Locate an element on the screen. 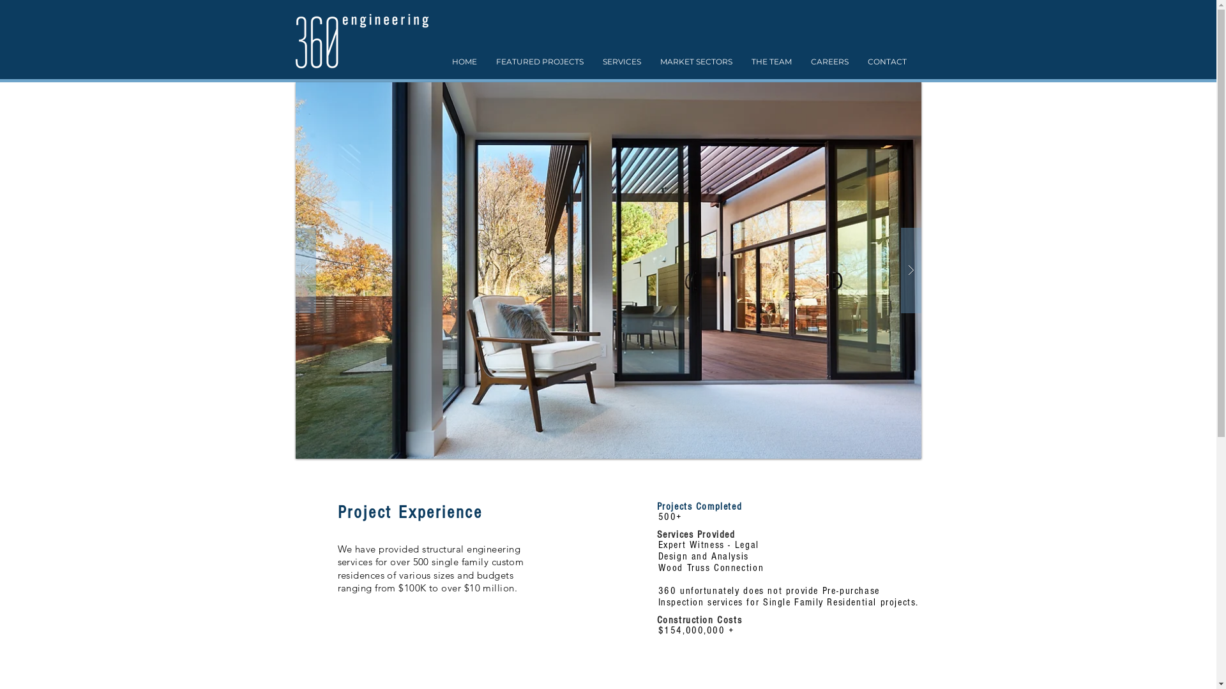 The height and width of the screenshot is (689, 1226). SERVICES is located at coordinates (621, 62).